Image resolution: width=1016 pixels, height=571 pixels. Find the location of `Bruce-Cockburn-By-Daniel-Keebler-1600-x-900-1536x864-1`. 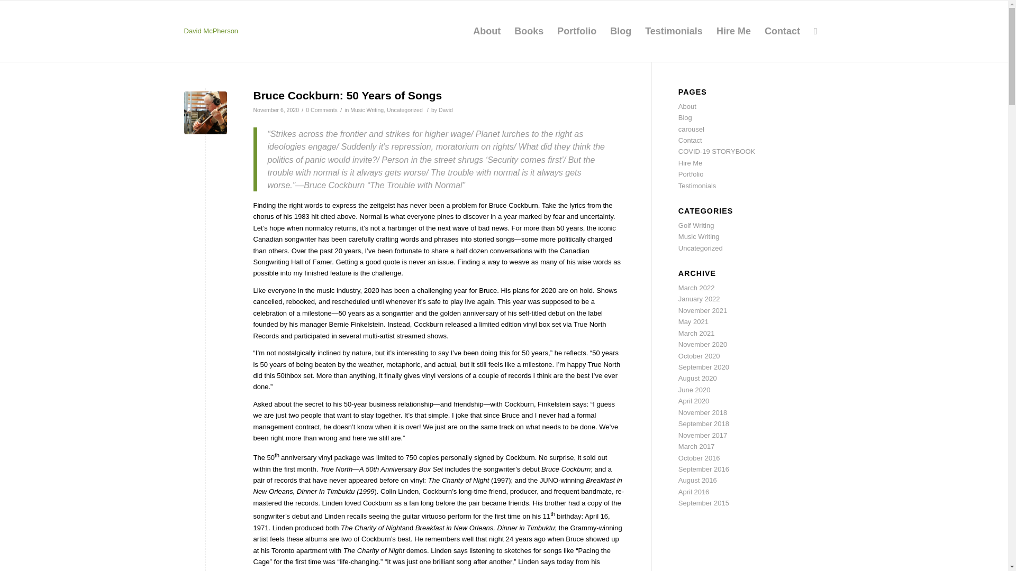

Bruce-Cockburn-By-Daniel-Keebler-1600-x-900-1536x864-1 is located at coordinates (205, 112).